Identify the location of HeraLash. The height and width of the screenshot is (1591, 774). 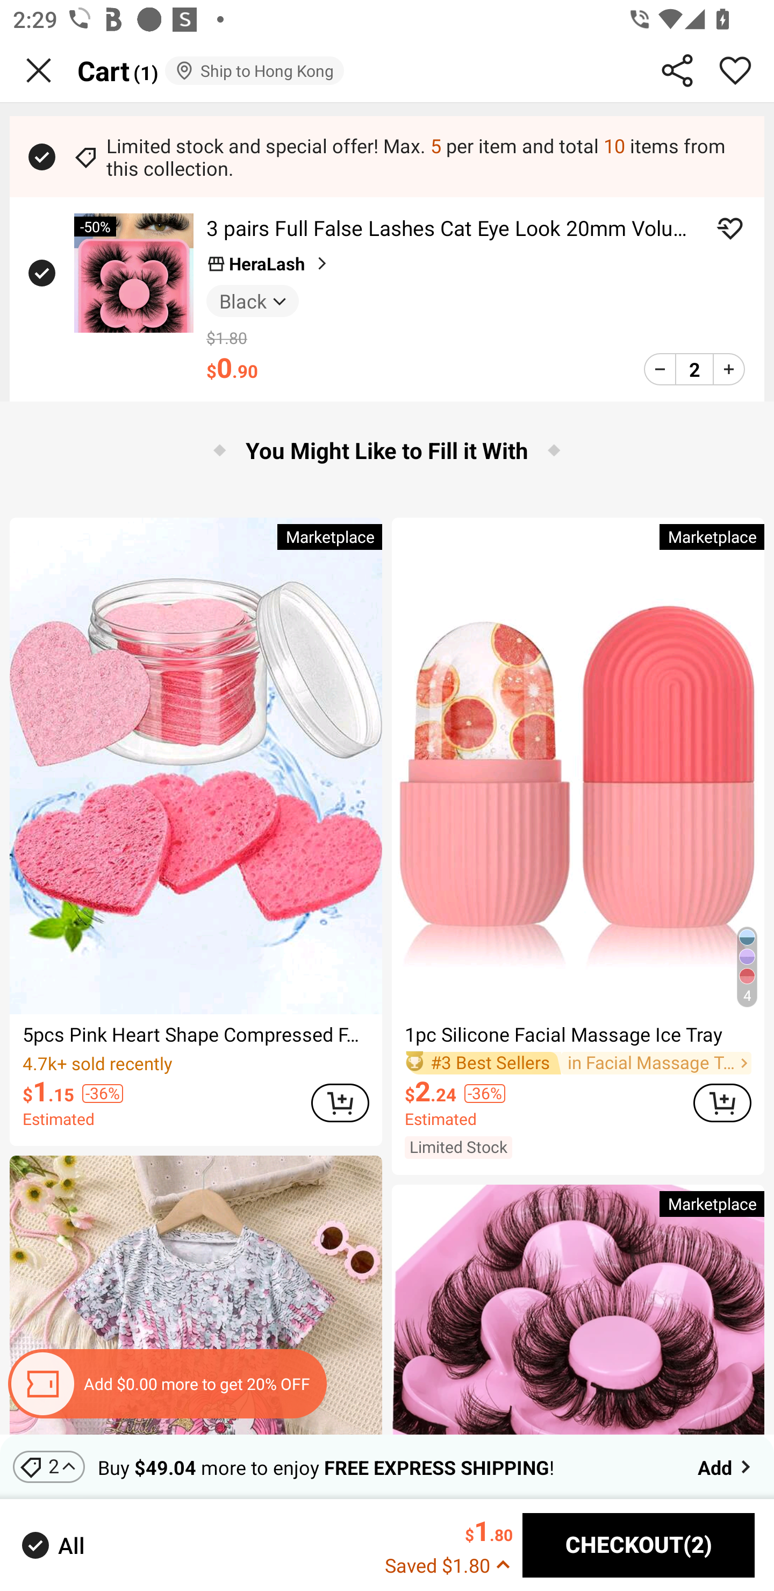
(269, 263).